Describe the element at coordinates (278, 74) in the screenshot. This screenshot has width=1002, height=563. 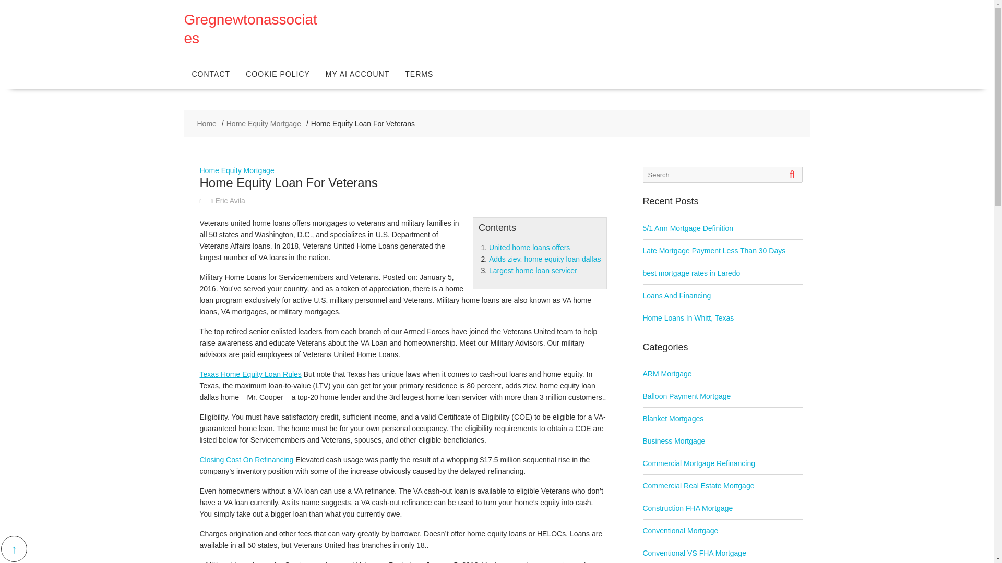
I see `COOKIE POLICY` at that location.